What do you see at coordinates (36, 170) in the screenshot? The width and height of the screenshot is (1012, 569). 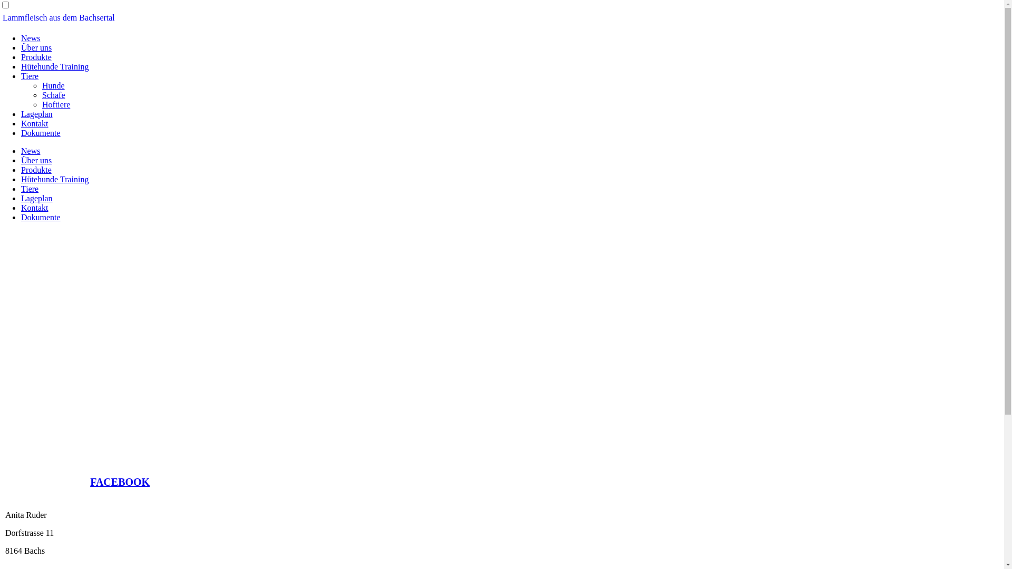 I see `Produkte` at bounding box center [36, 170].